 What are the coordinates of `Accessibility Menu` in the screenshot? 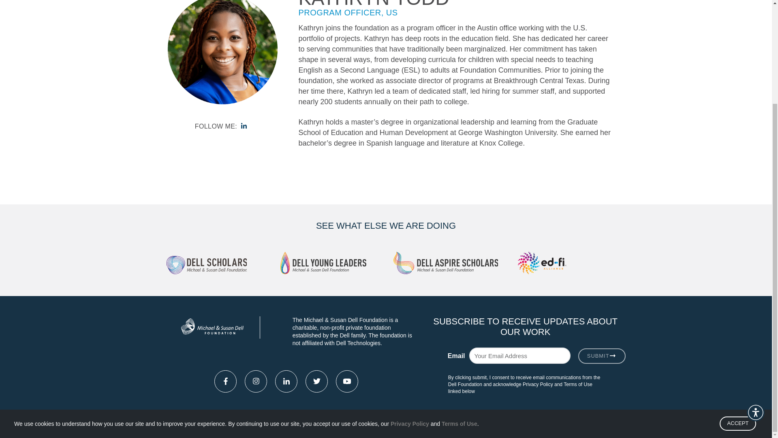 It's located at (756, 282).